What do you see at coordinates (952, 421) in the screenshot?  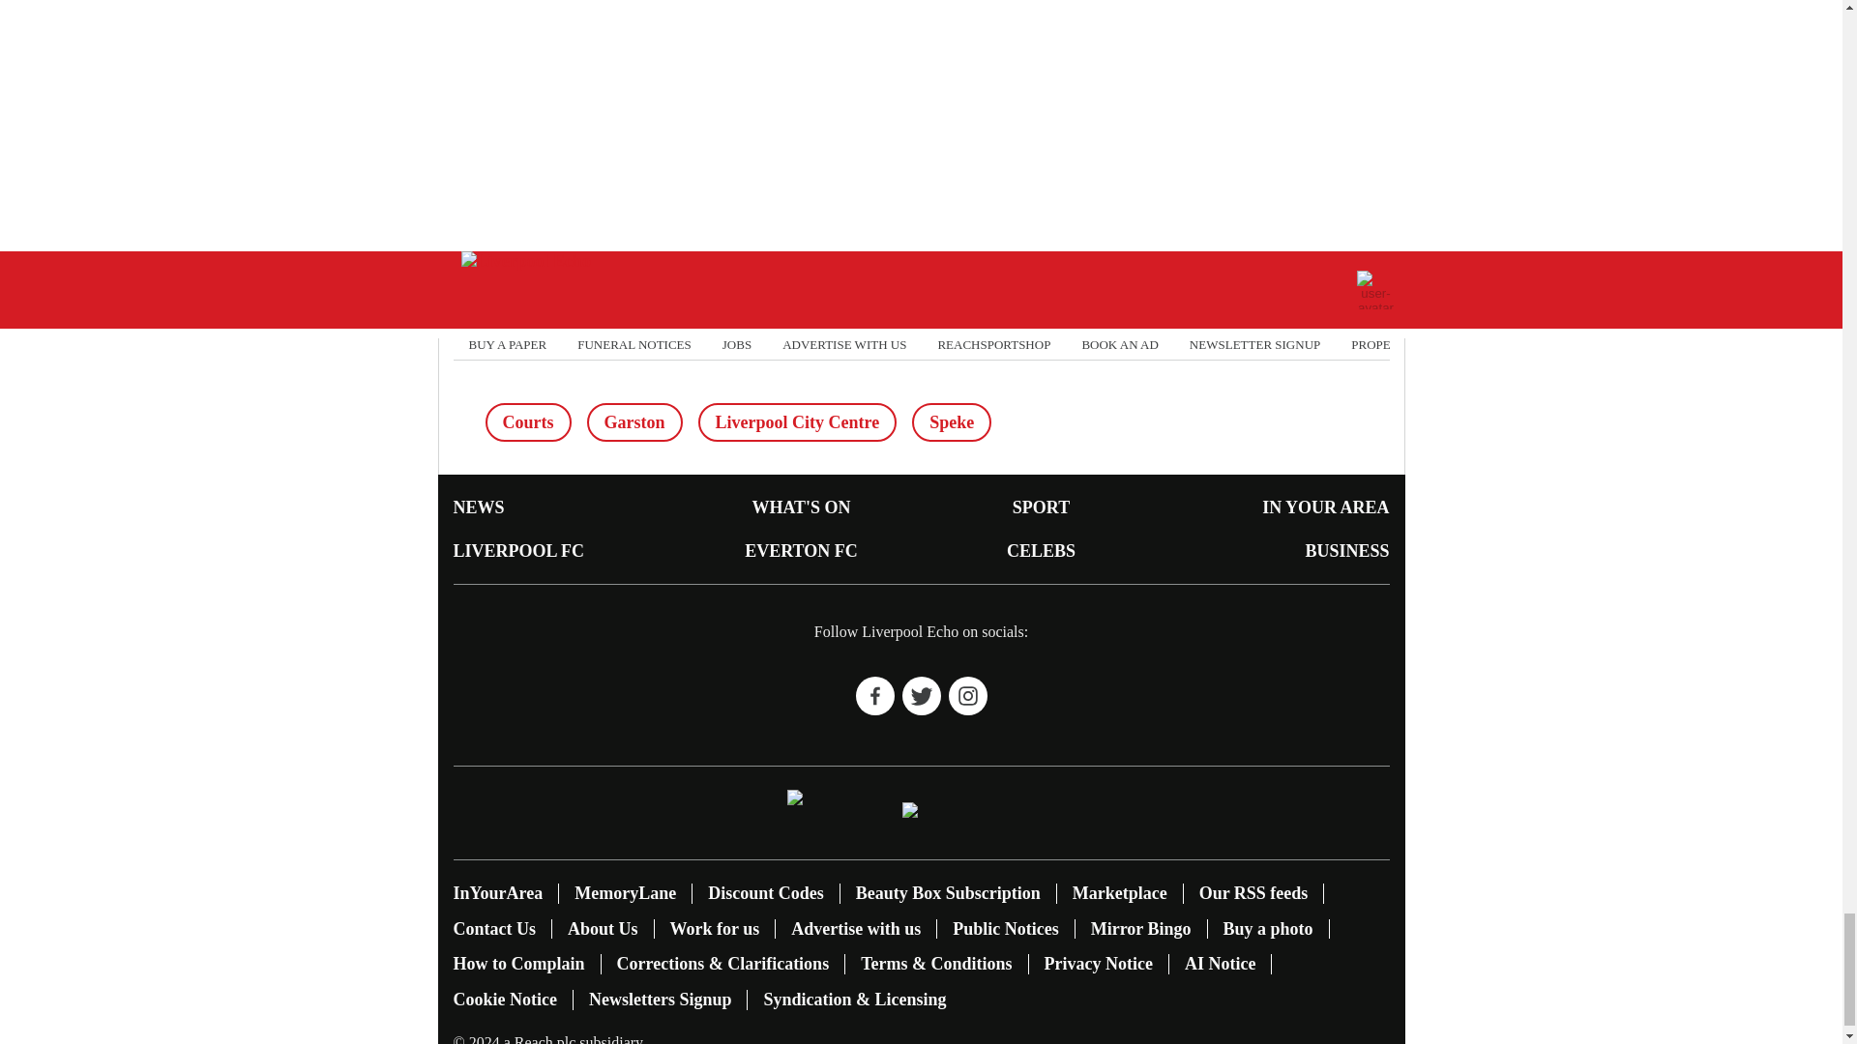 I see `Speke` at bounding box center [952, 421].